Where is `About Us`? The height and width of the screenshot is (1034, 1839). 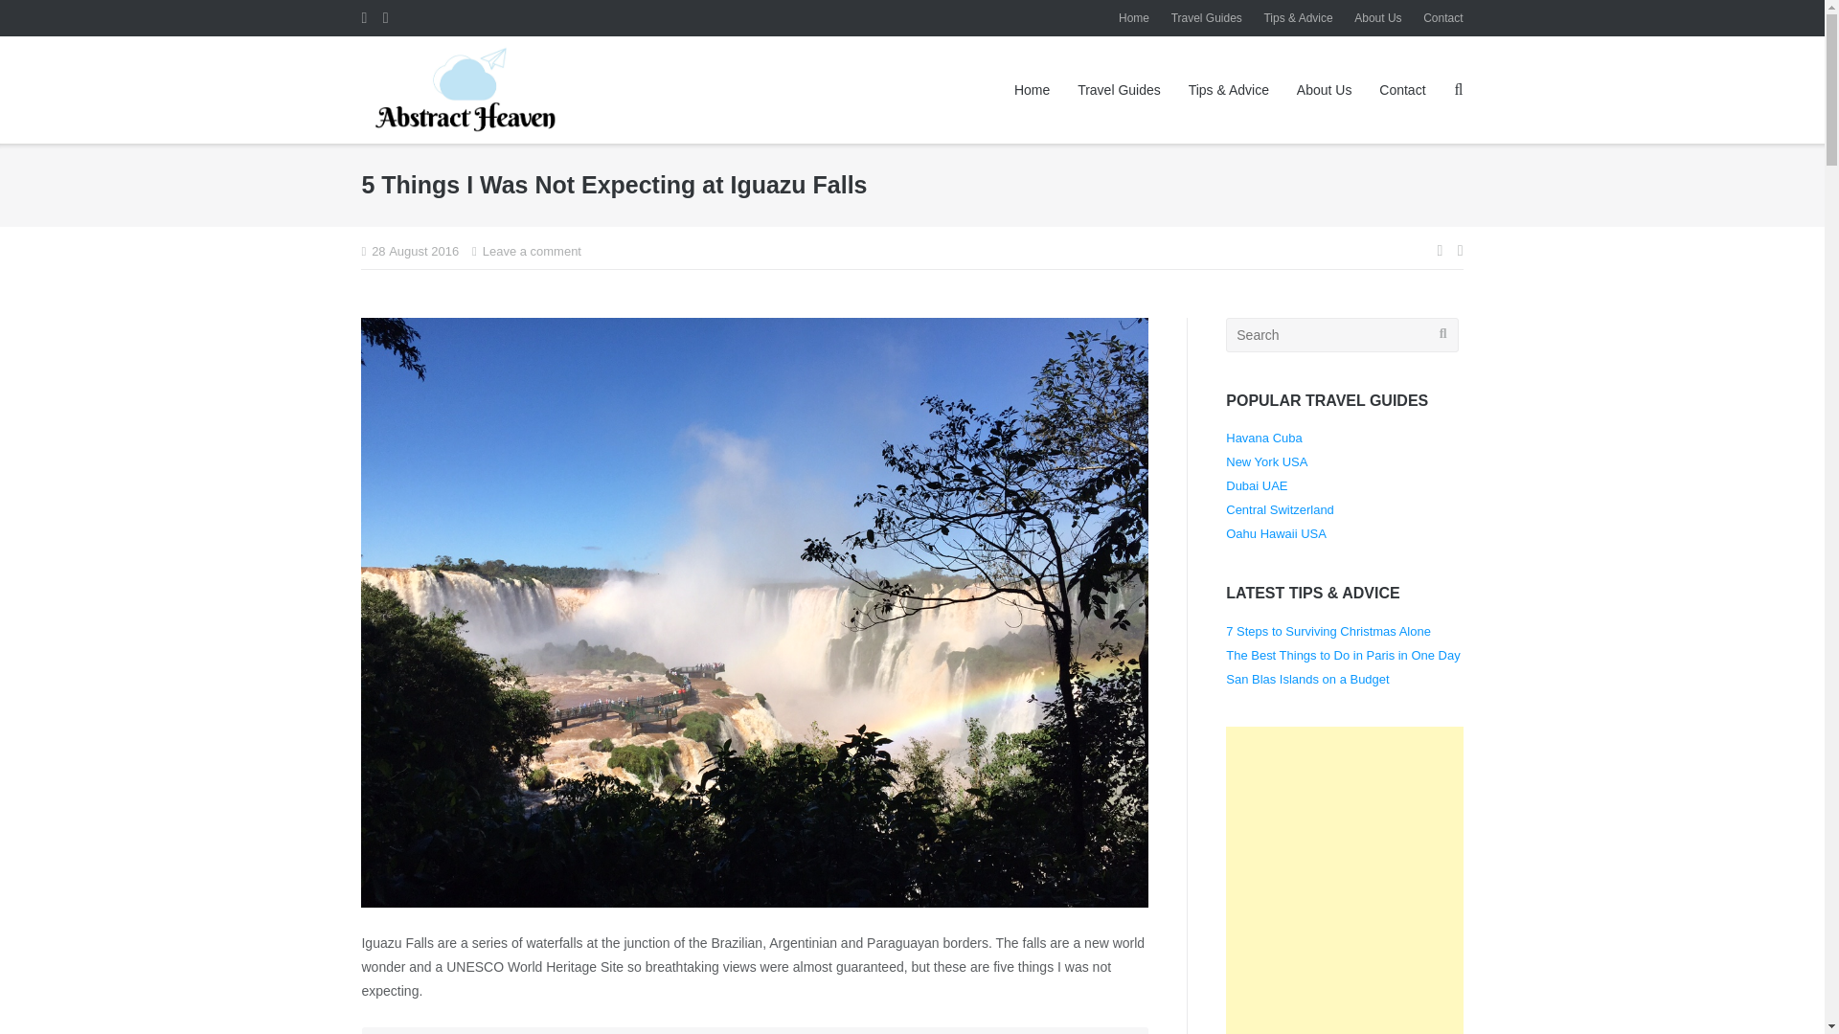
About Us is located at coordinates (1324, 90).